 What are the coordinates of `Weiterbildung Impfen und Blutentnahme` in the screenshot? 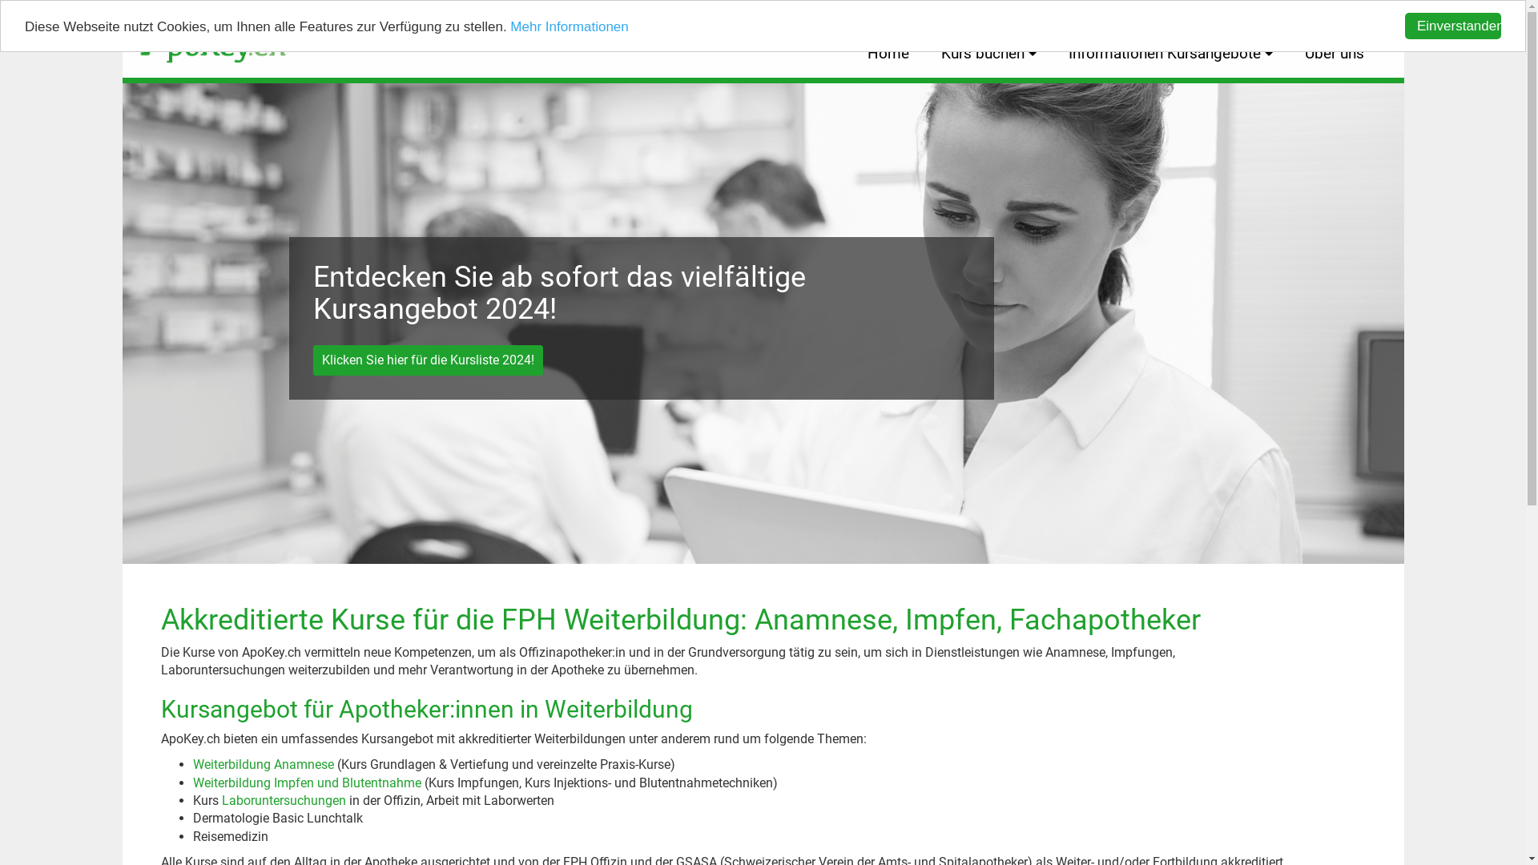 It's located at (306, 783).